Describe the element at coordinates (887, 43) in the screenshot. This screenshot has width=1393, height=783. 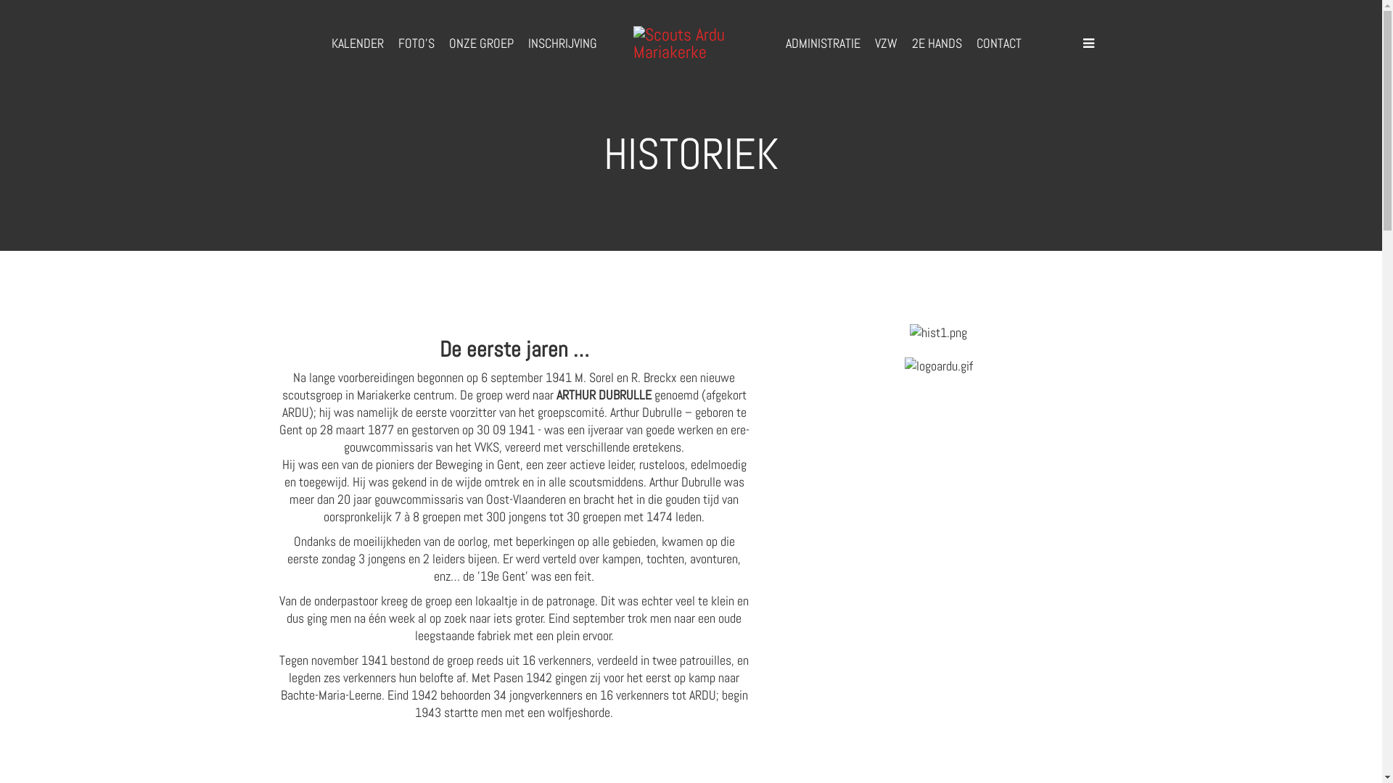
I see `VZW` at that location.